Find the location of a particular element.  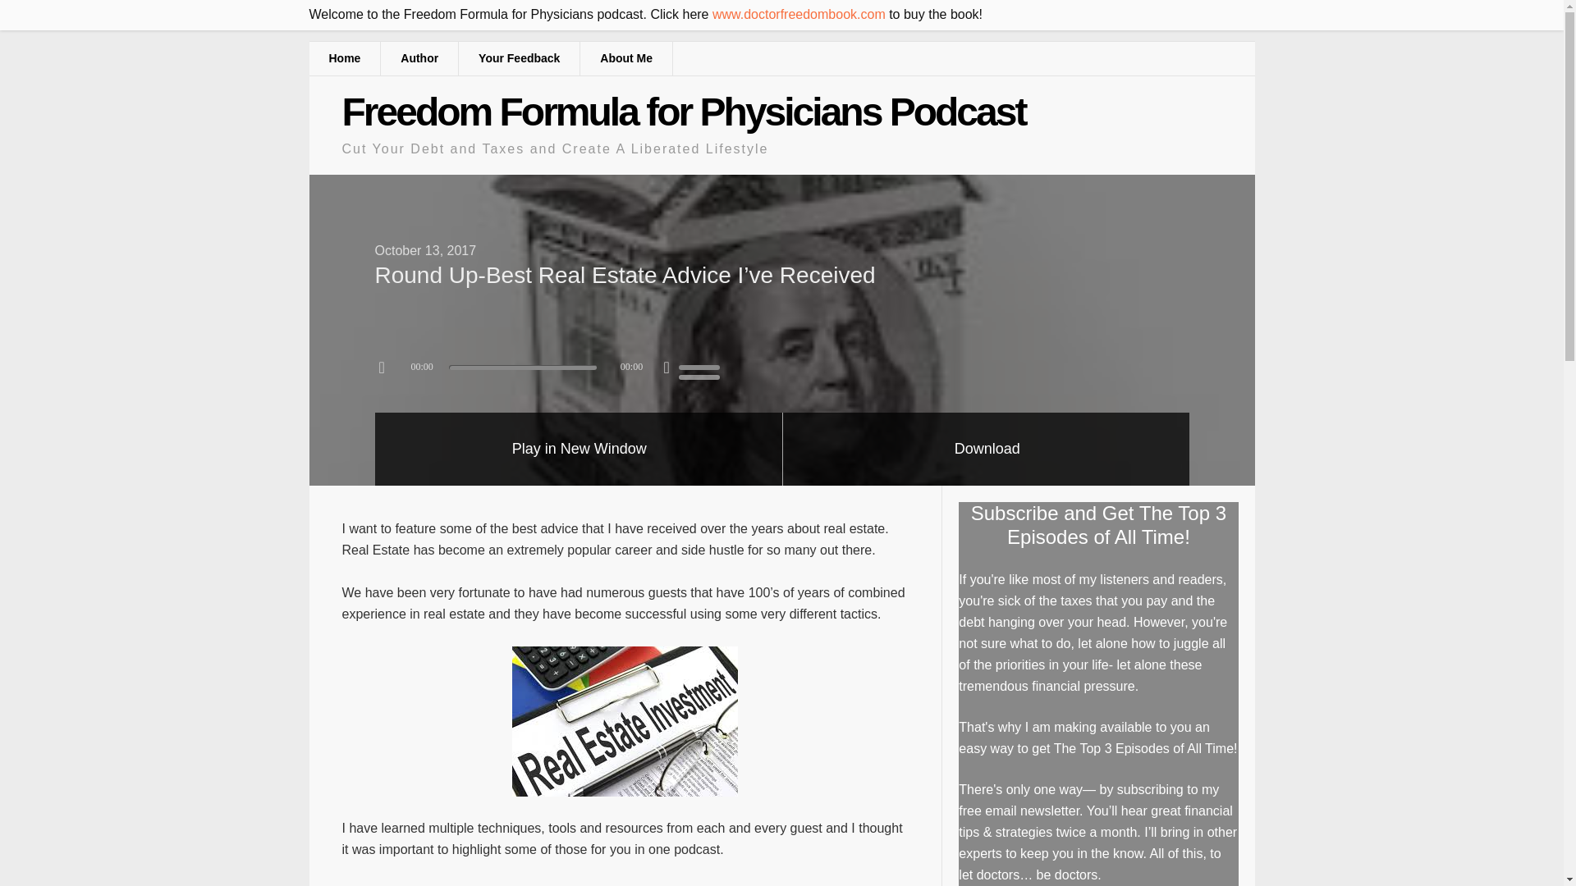

About Me is located at coordinates (625, 57).